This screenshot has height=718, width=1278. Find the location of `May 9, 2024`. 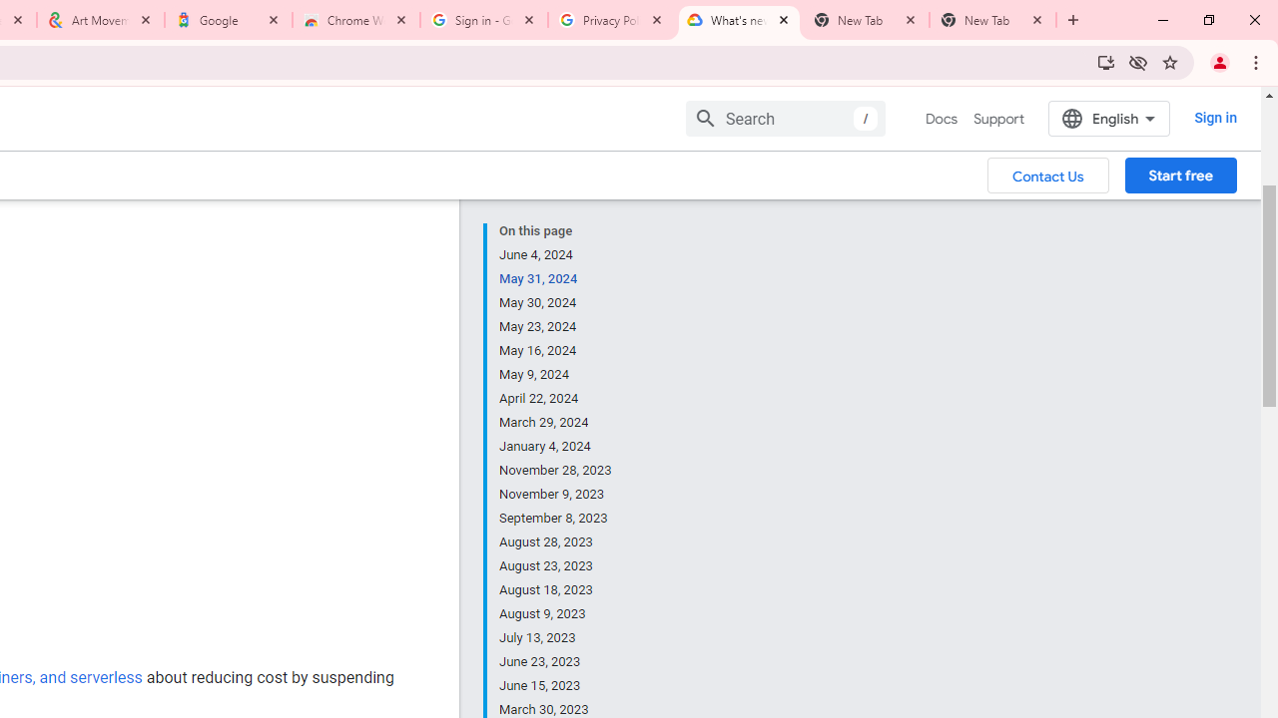

May 9, 2024 is located at coordinates (556, 375).